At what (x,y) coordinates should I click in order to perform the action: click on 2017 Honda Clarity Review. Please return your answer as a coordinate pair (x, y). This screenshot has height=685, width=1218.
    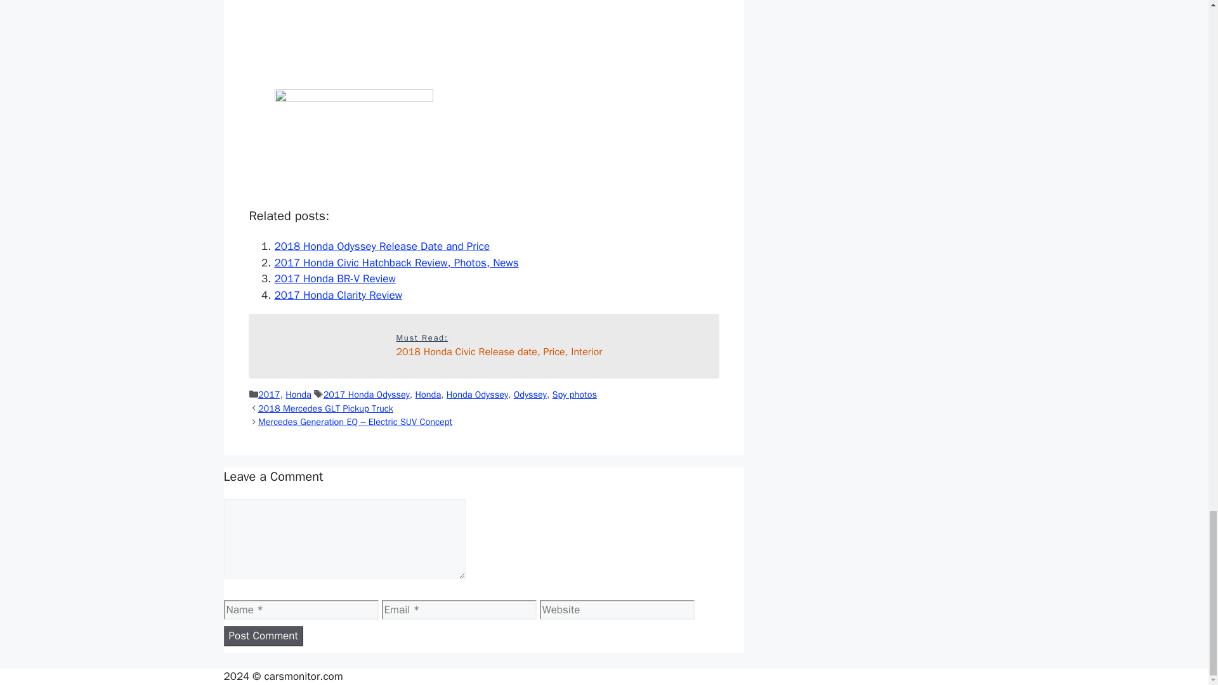
    Looking at the image, I should click on (337, 295).